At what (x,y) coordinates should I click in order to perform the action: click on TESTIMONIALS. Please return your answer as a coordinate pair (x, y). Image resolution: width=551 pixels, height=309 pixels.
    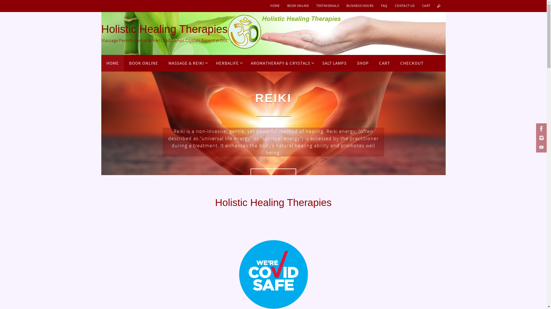
    Looking at the image, I should click on (328, 6).